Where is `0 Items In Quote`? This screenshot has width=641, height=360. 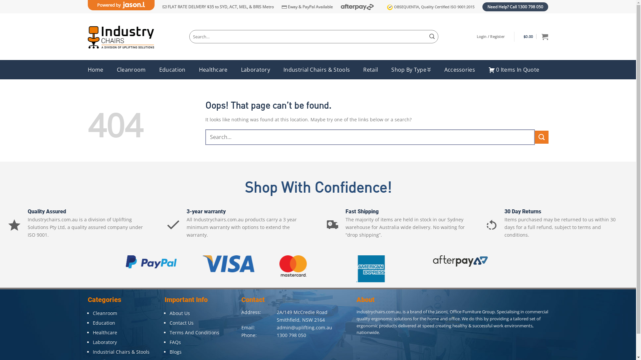 0 Items In Quote is located at coordinates (514, 70).